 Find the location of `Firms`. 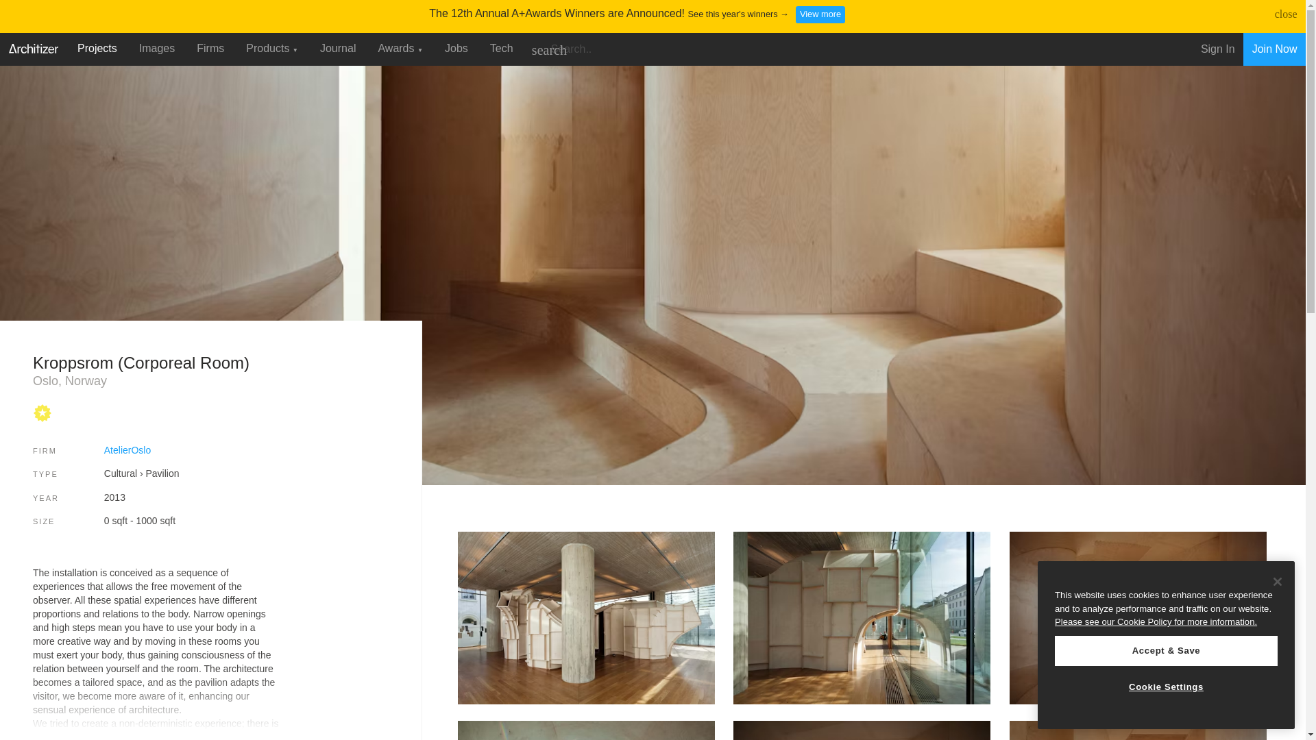

Firms is located at coordinates (210, 48).